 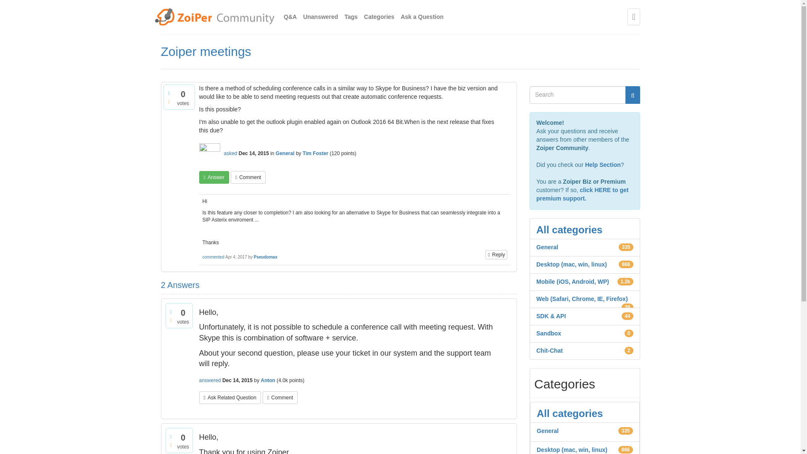 I want to click on Pseudomax, so click(x=266, y=256).